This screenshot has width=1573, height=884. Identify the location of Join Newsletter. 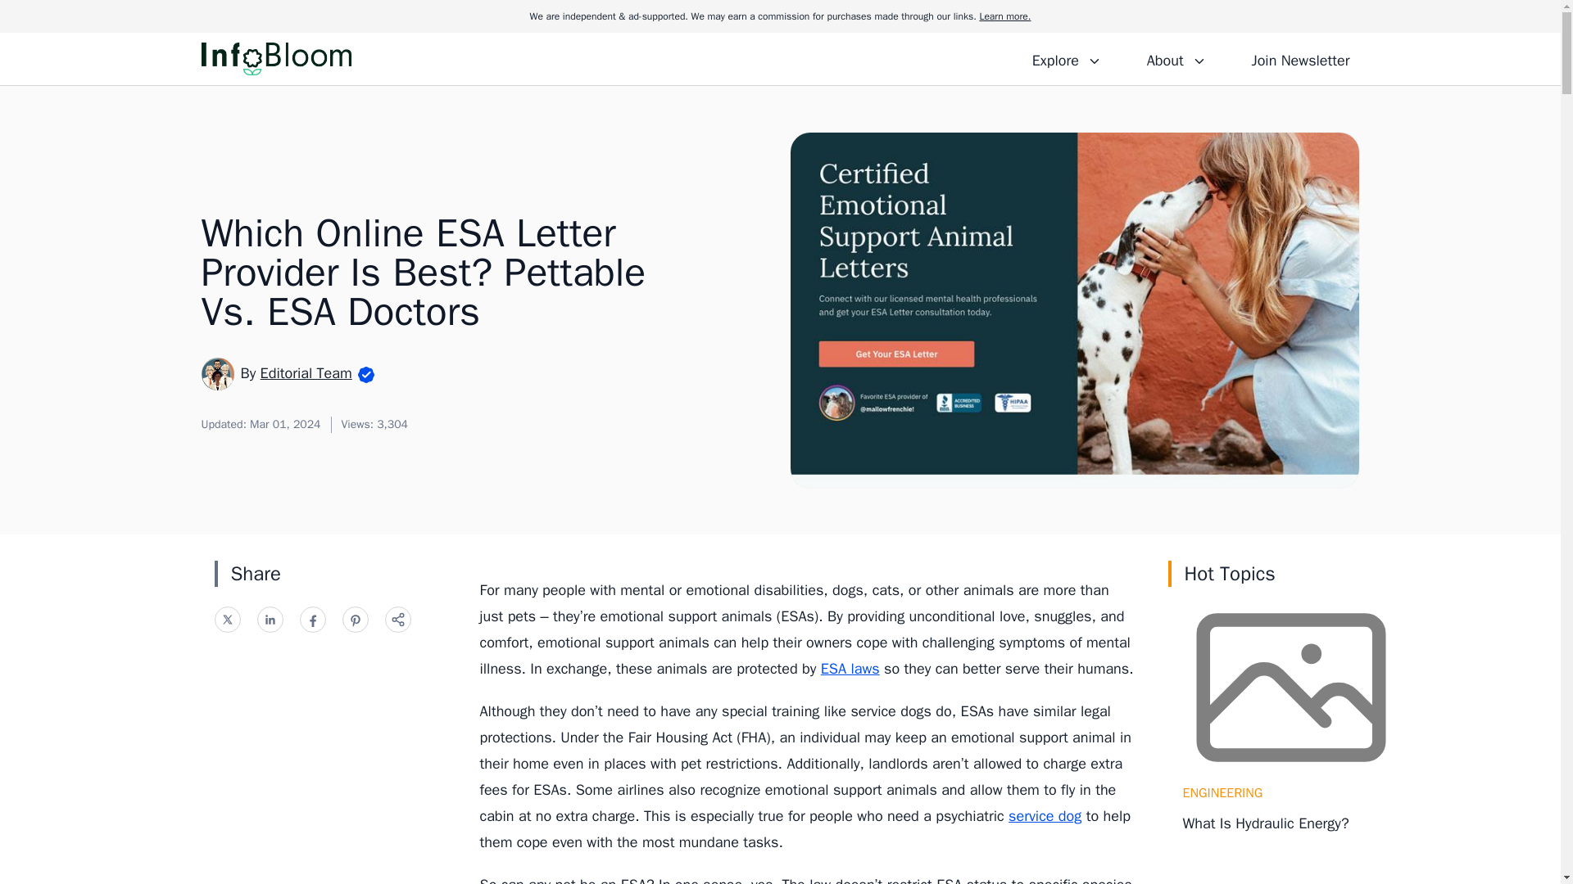
(1299, 58).